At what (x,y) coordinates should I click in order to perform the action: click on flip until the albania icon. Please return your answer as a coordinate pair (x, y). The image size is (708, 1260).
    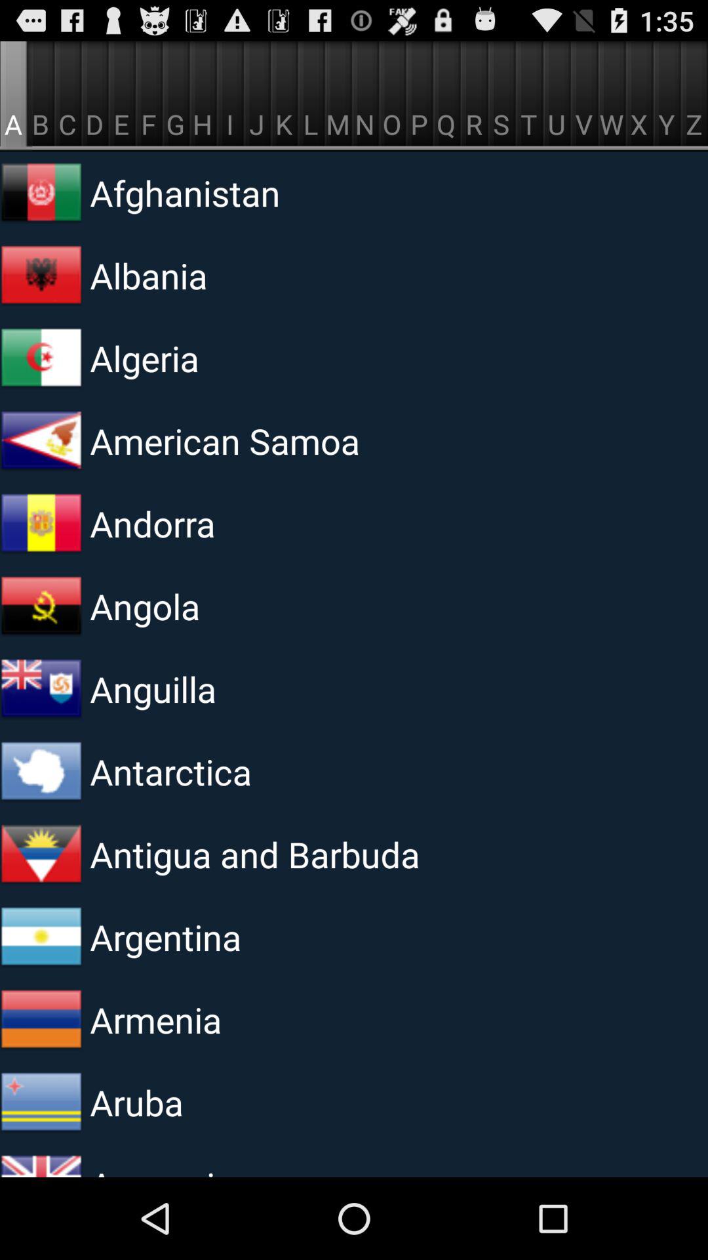
    Looking at the image, I should click on (251, 275).